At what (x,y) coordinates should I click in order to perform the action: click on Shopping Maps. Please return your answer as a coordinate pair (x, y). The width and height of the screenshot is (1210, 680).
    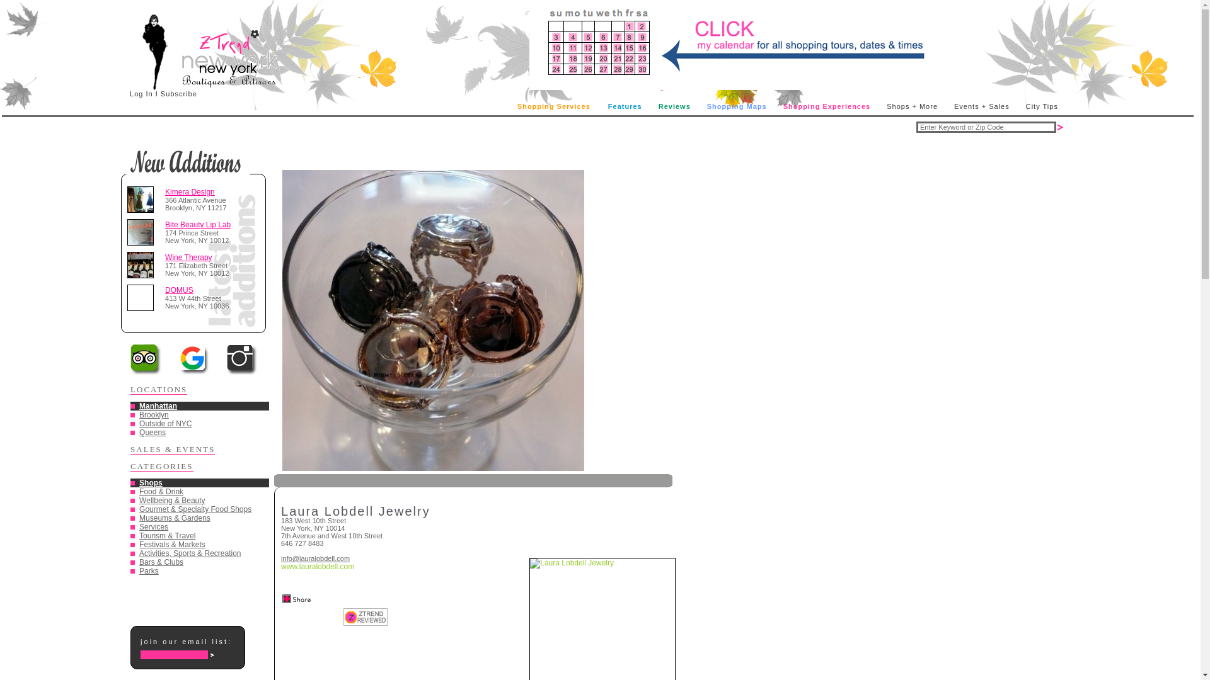
    Looking at the image, I should click on (736, 106).